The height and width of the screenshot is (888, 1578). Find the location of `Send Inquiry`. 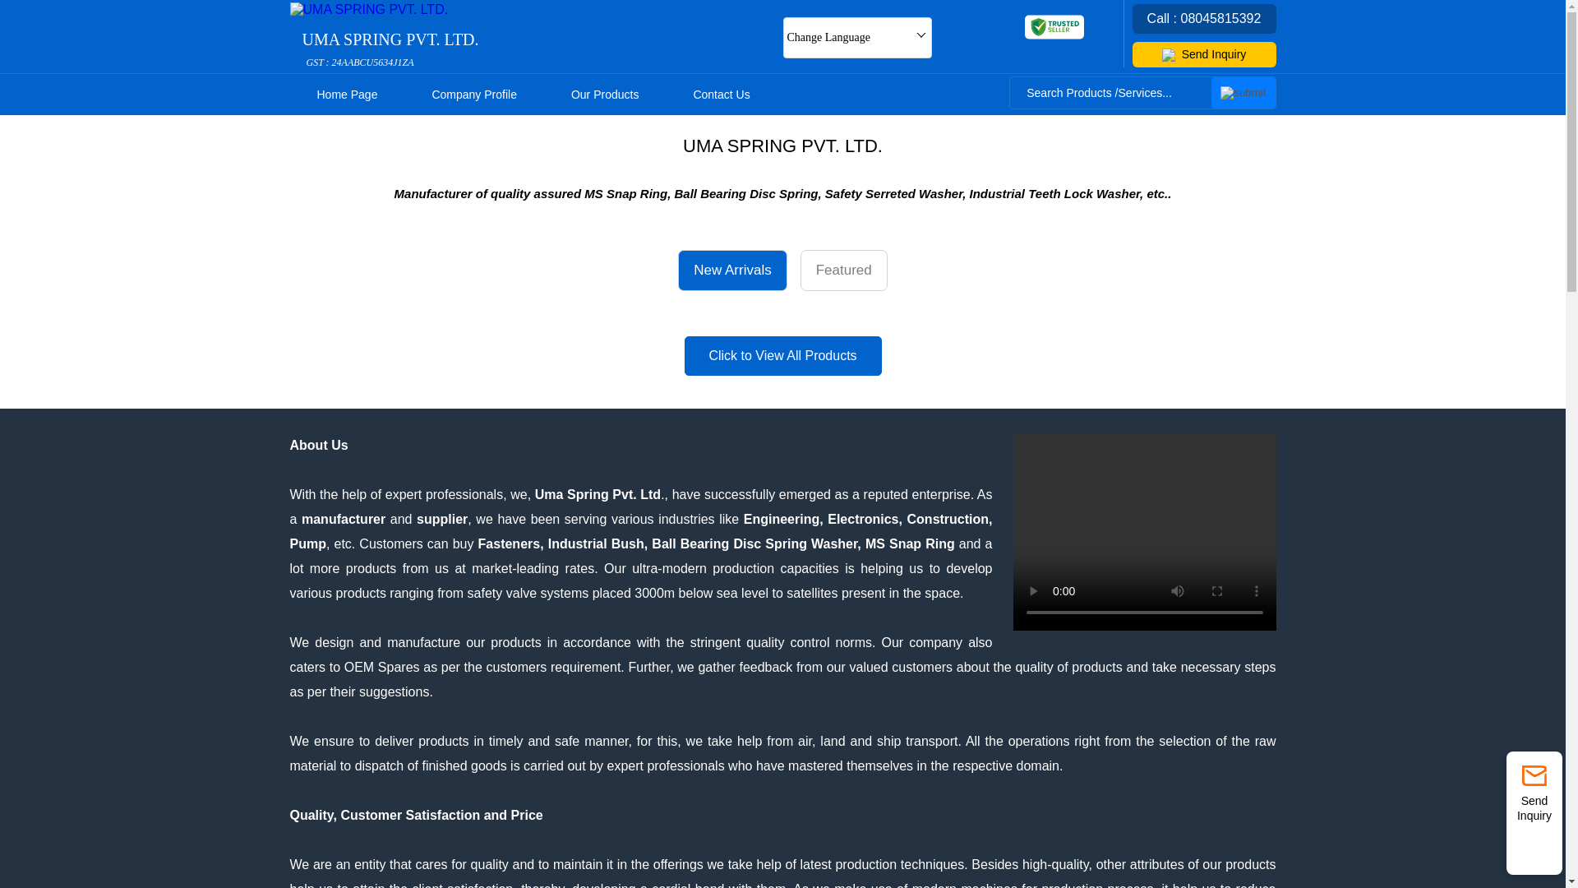

Send Inquiry is located at coordinates (1205, 54).